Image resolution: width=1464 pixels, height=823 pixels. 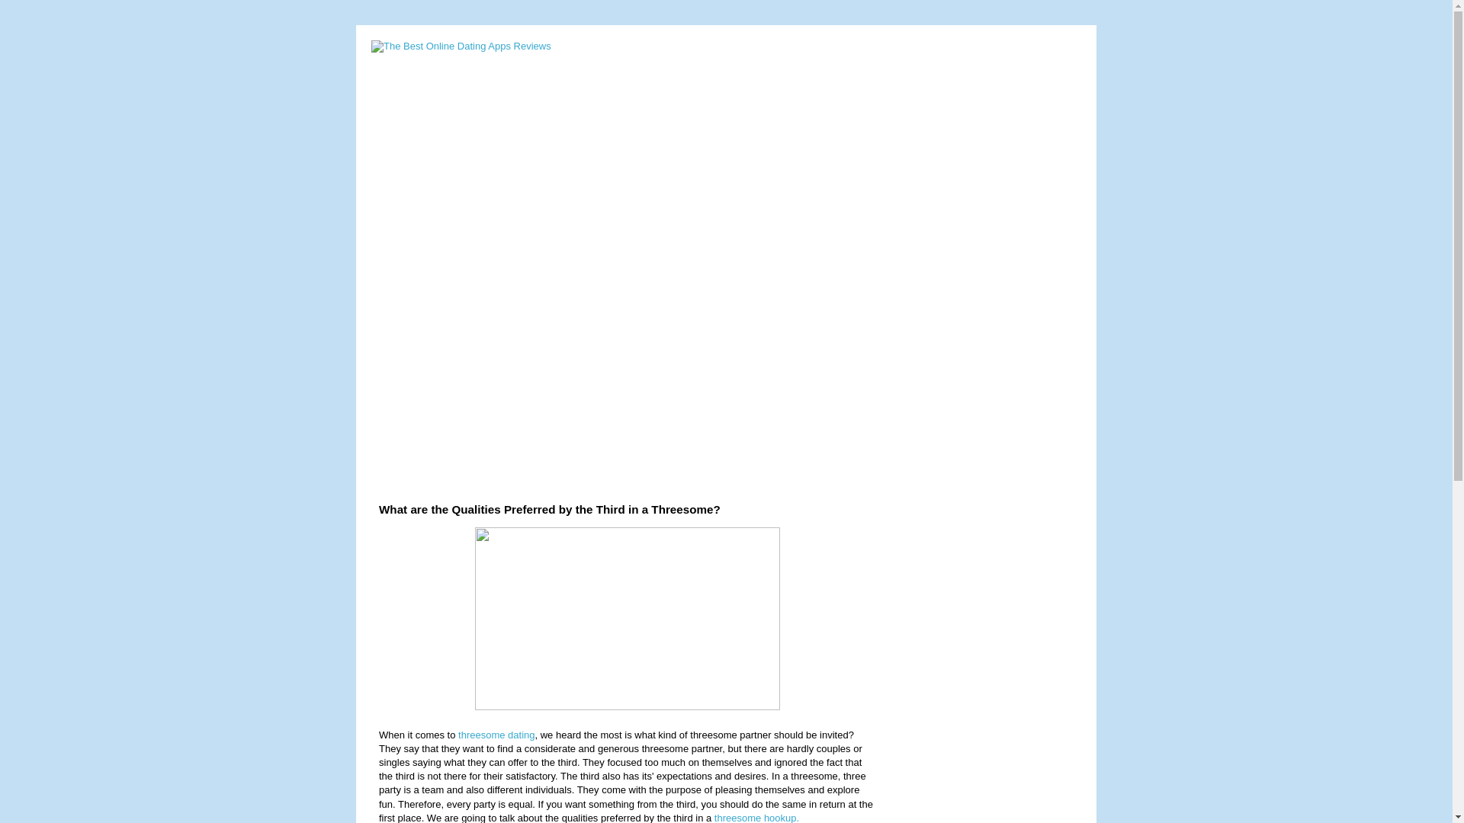 I want to click on threesome hookup., so click(x=755, y=817).